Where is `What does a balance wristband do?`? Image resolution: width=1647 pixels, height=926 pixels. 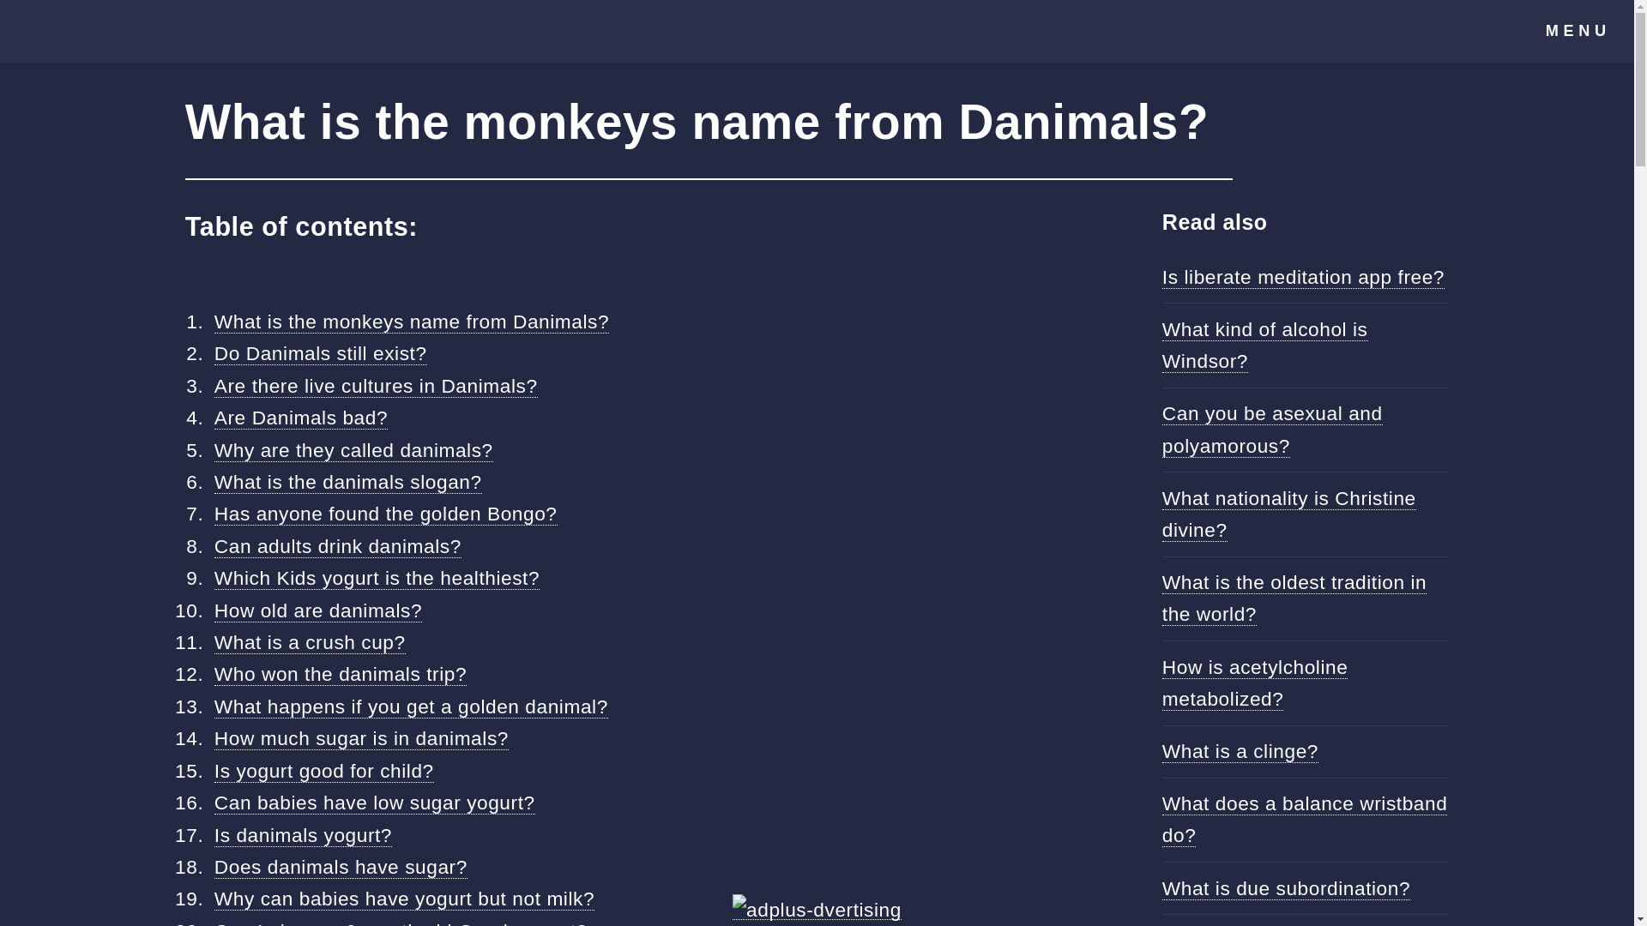 What does a balance wristband do? is located at coordinates (1305, 820).